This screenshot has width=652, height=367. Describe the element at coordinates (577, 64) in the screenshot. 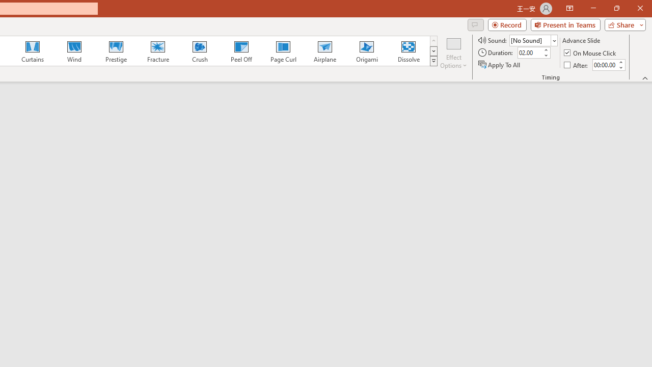

I see `After` at that location.